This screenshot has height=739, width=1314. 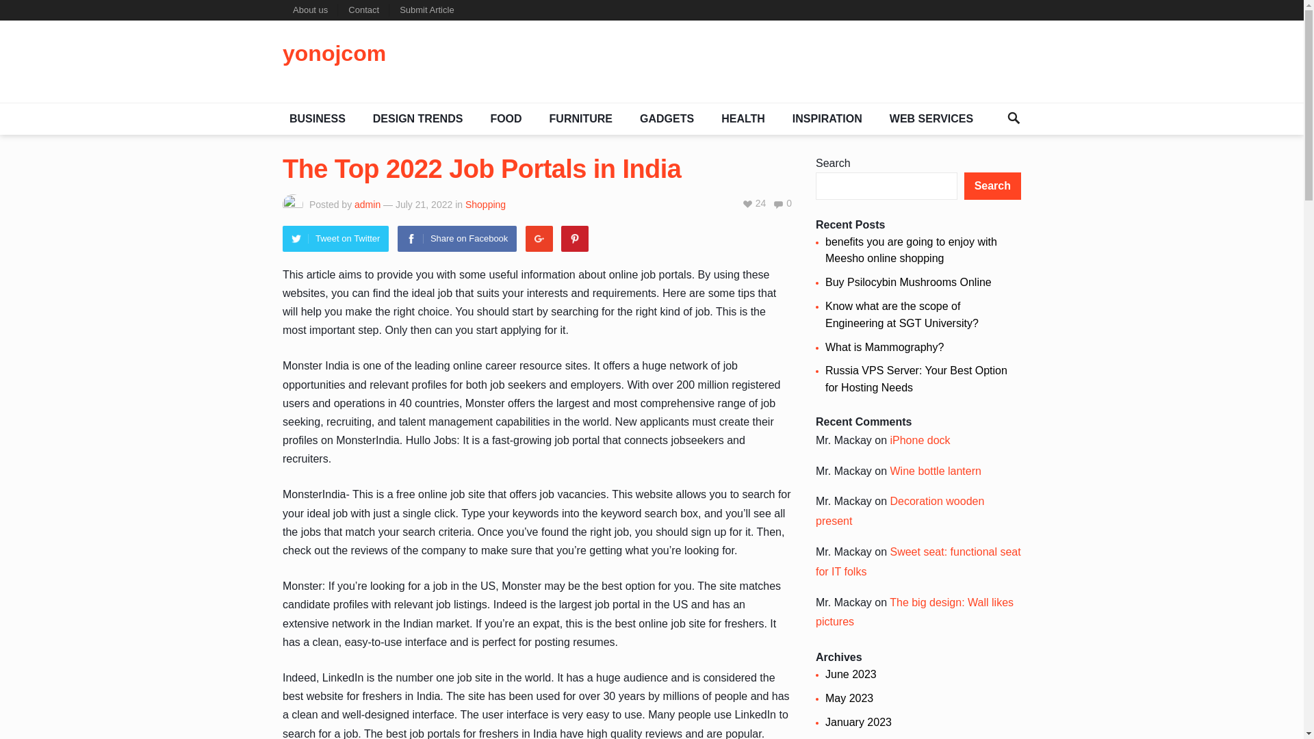 What do you see at coordinates (667, 119) in the screenshot?
I see `GADGETS` at bounding box center [667, 119].